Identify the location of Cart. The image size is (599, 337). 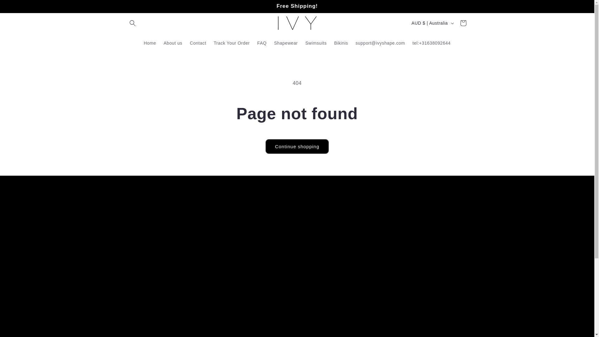
(463, 23).